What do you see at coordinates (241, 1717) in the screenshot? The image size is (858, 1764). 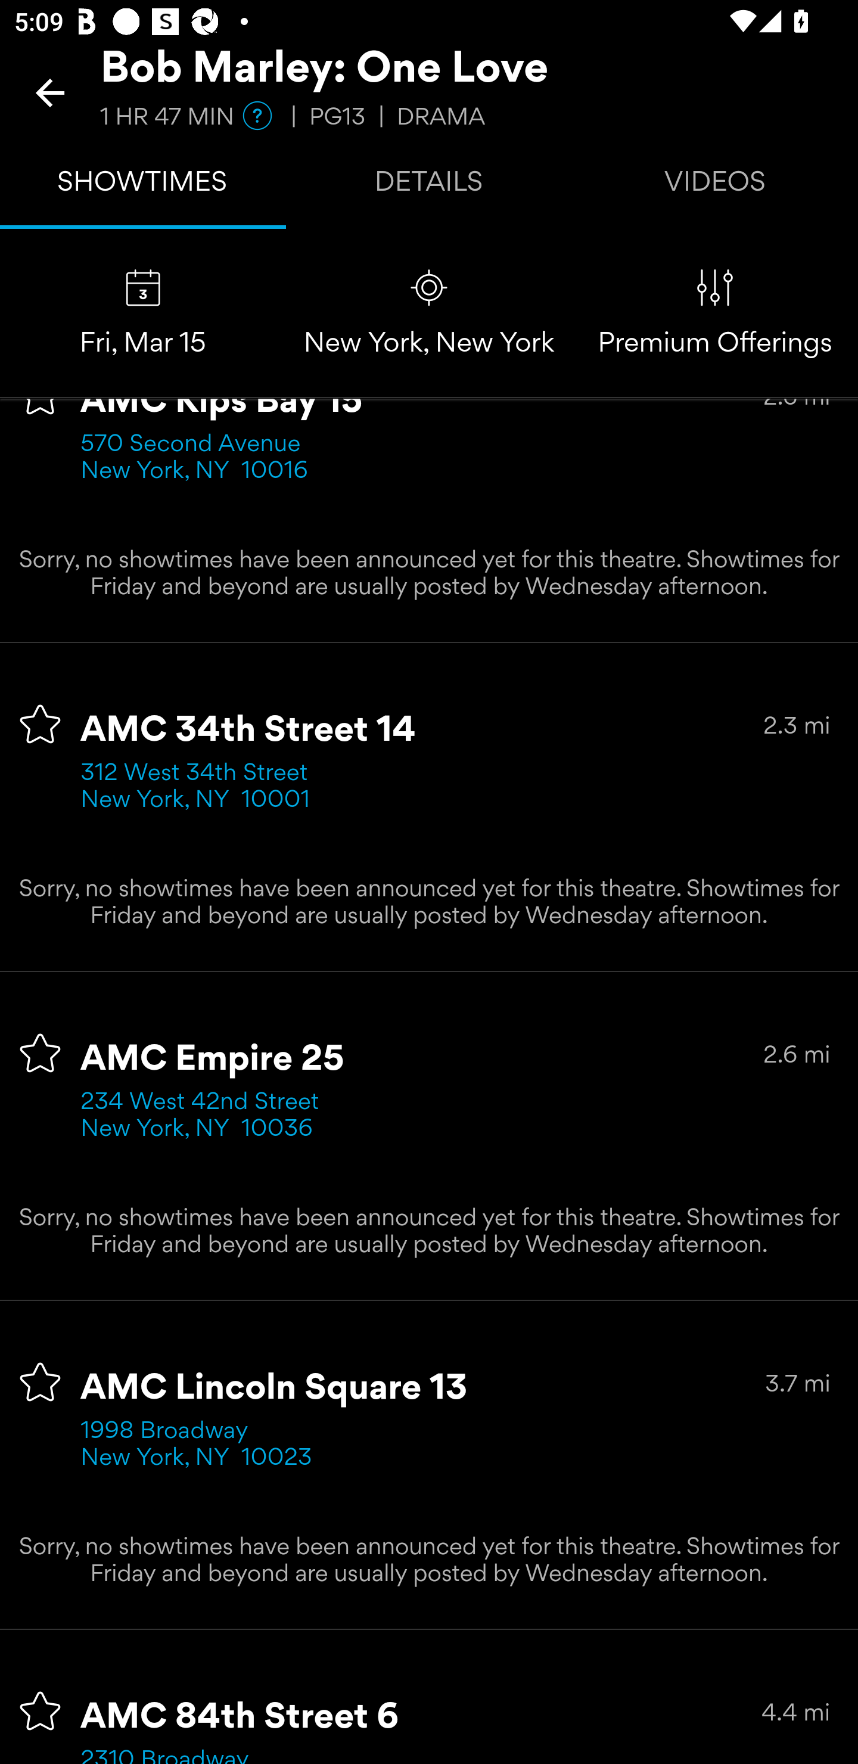 I see `AMC 84th Street 6` at bounding box center [241, 1717].